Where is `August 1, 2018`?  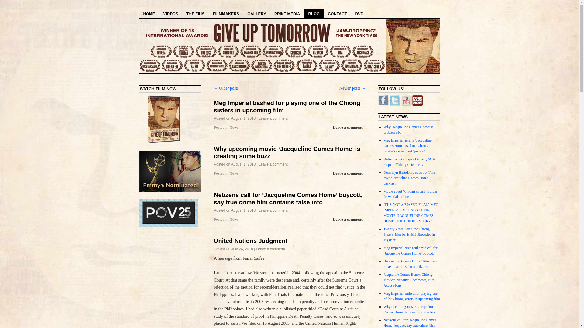 August 1, 2018 is located at coordinates (243, 164).